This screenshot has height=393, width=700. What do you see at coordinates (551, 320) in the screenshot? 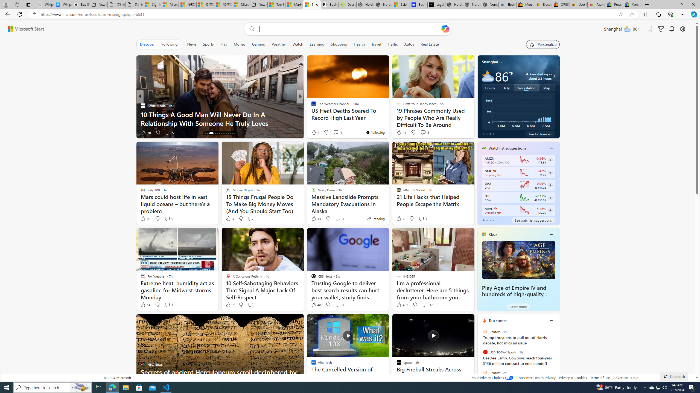
I see `Class: icon-img` at bounding box center [551, 320].